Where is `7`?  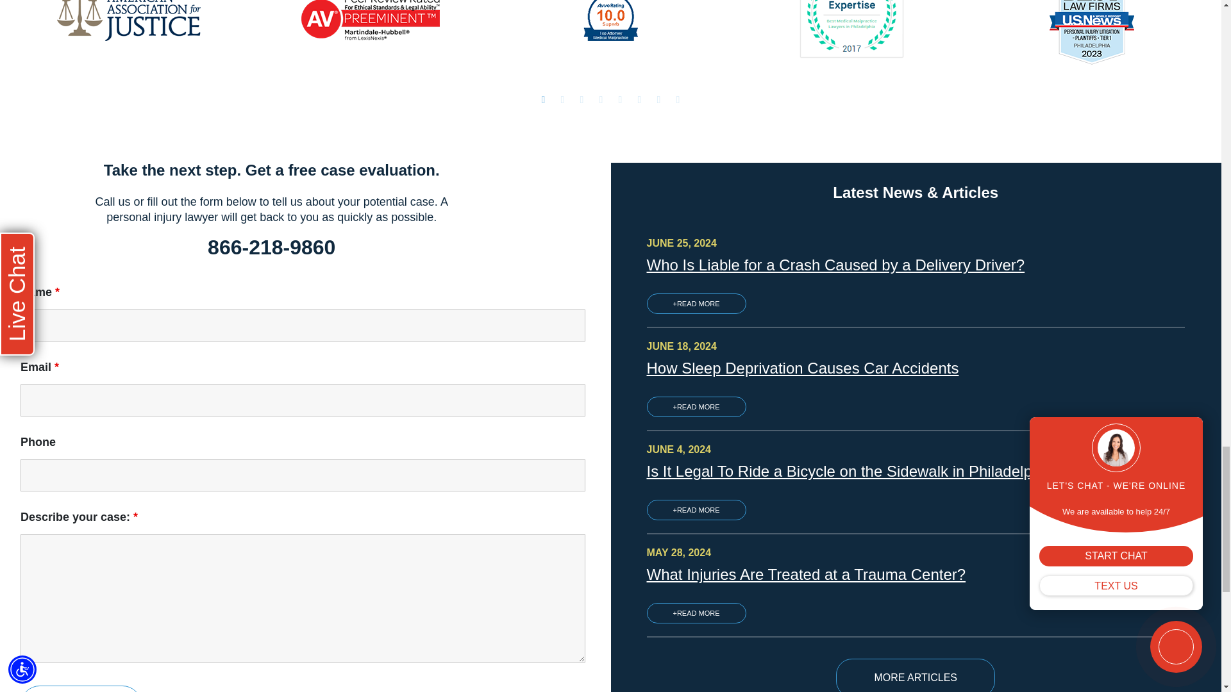 7 is located at coordinates (659, 100).